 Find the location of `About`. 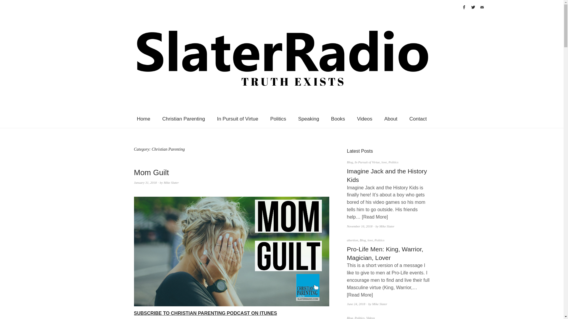

About is located at coordinates (390, 119).